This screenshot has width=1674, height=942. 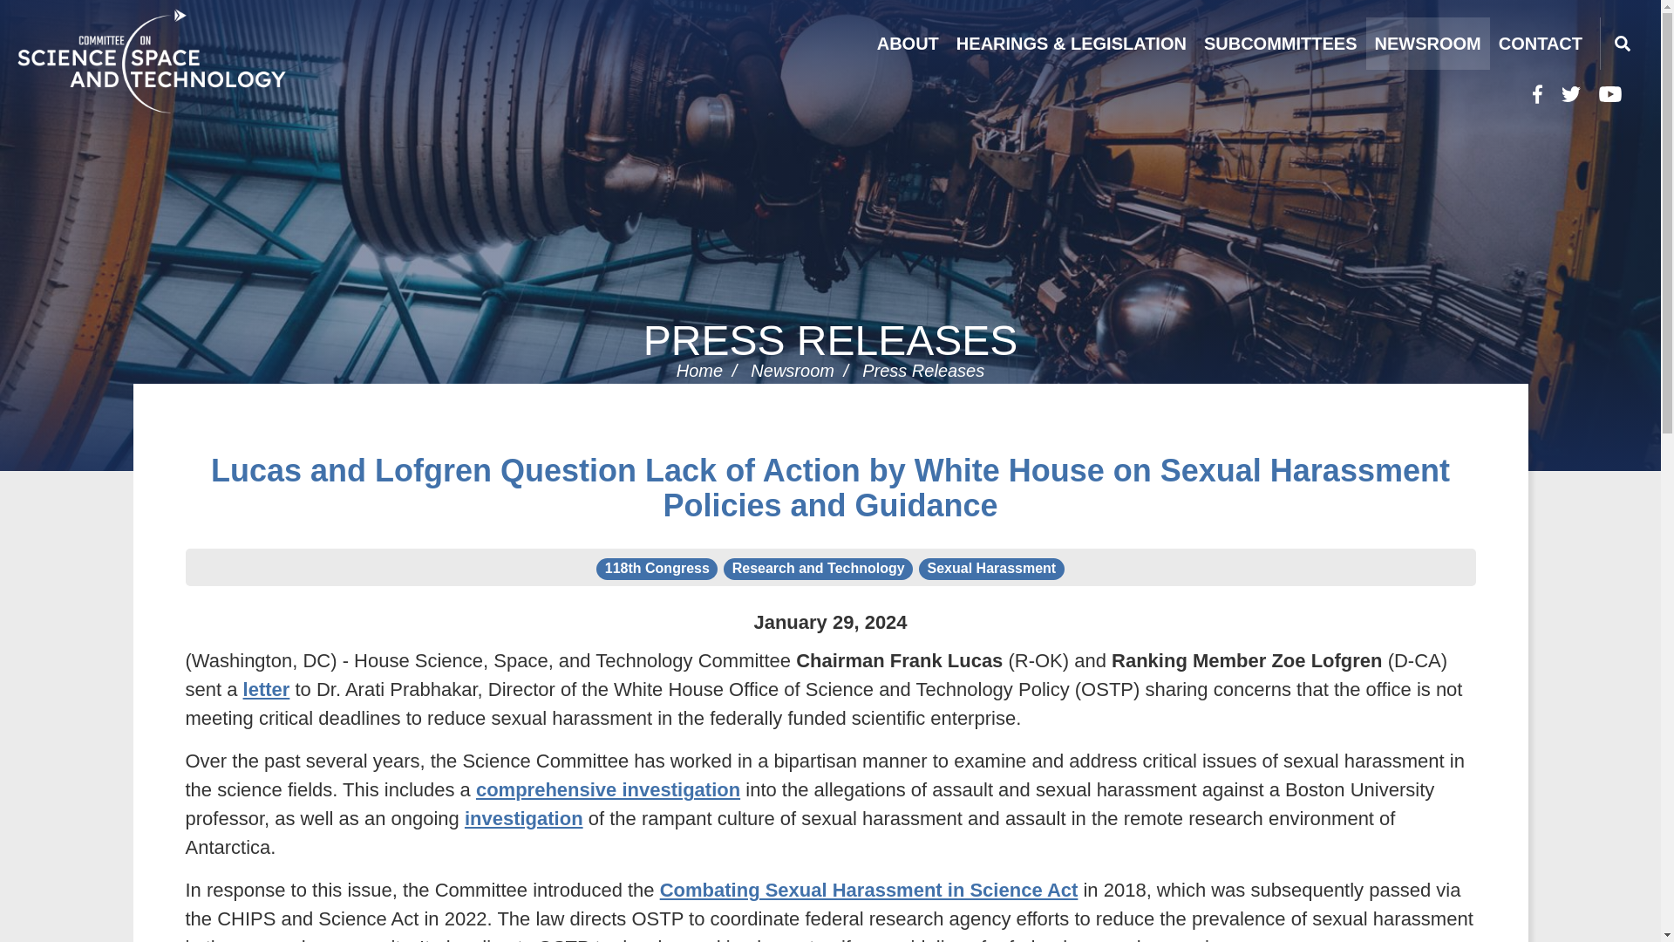 I want to click on NEWSROOM, so click(x=1427, y=44).